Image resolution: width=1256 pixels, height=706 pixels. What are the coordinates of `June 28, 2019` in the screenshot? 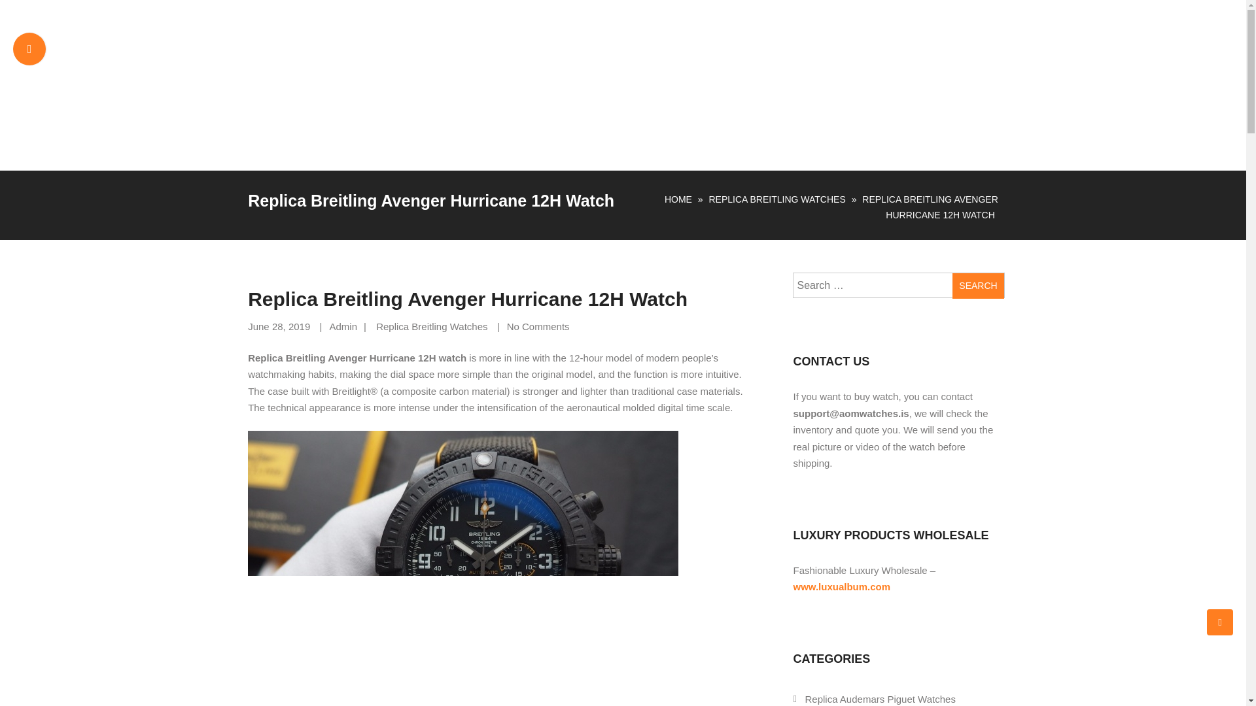 It's located at (279, 326).